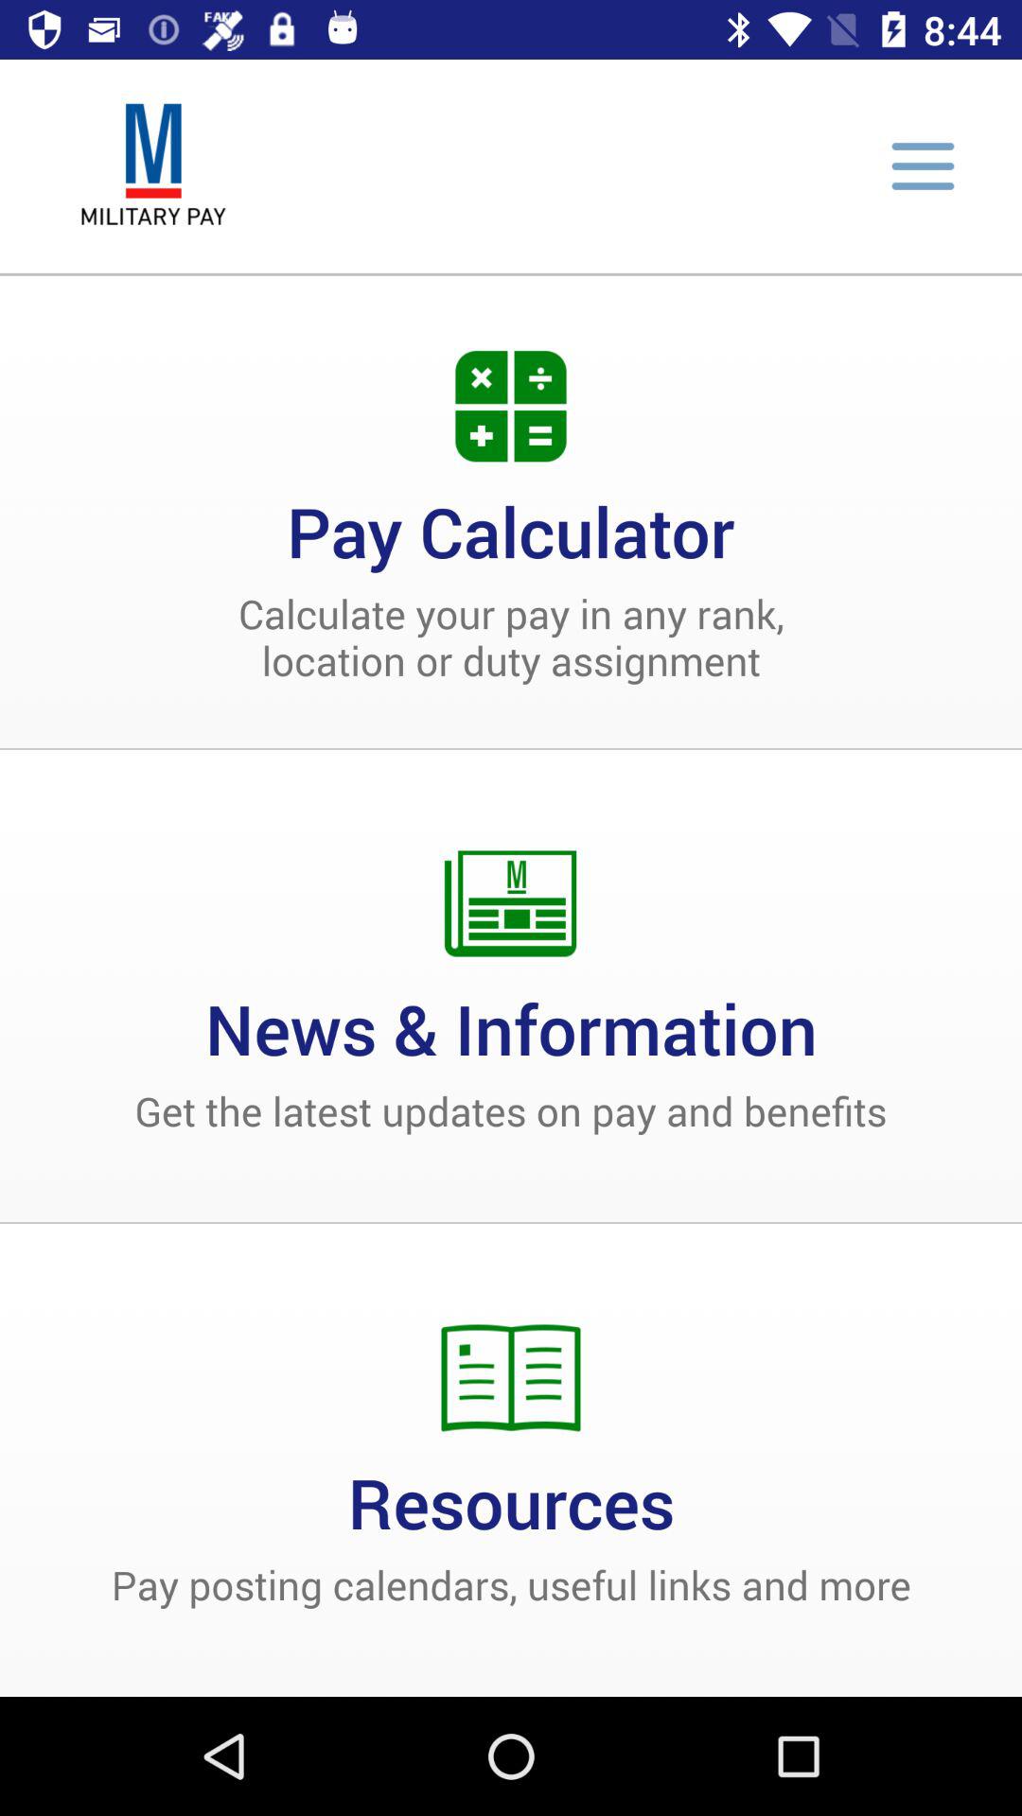 The height and width of the screenshot is (1816, 1022). What do you see at coordinates (923, 166) in the screenshot?
I see `toggle options` at bounding box center [923, 166].